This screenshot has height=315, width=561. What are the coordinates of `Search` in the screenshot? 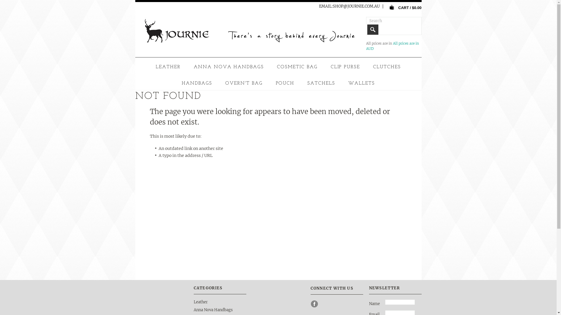 It's located at (373, 30).